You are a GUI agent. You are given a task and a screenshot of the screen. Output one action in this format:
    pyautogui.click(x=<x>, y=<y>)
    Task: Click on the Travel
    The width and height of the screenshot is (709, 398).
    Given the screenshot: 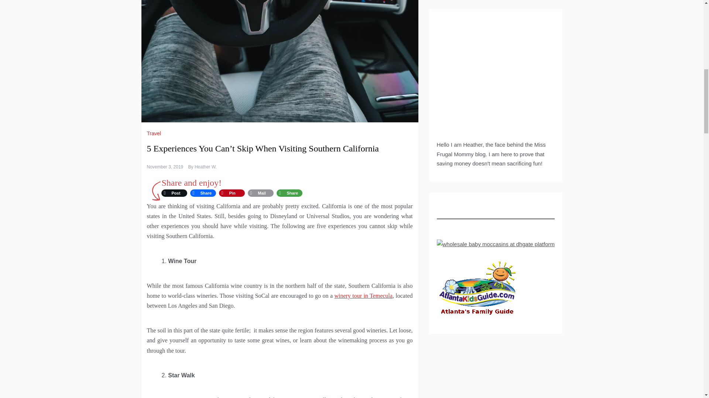 What is the action you would take?
    pyautogui.click(x=155, y=133)
    